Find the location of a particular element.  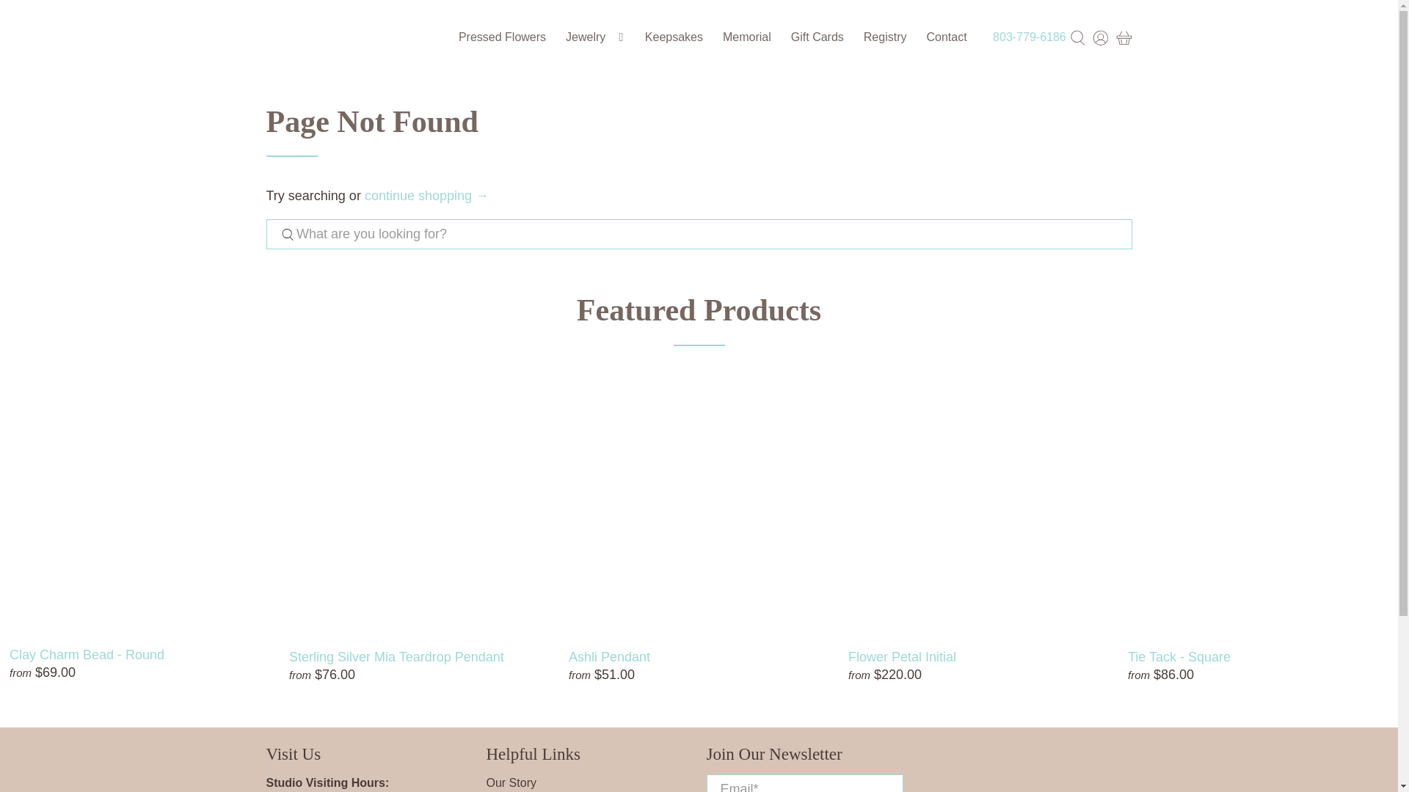

Jewelry is located at coordinates (596, 37).